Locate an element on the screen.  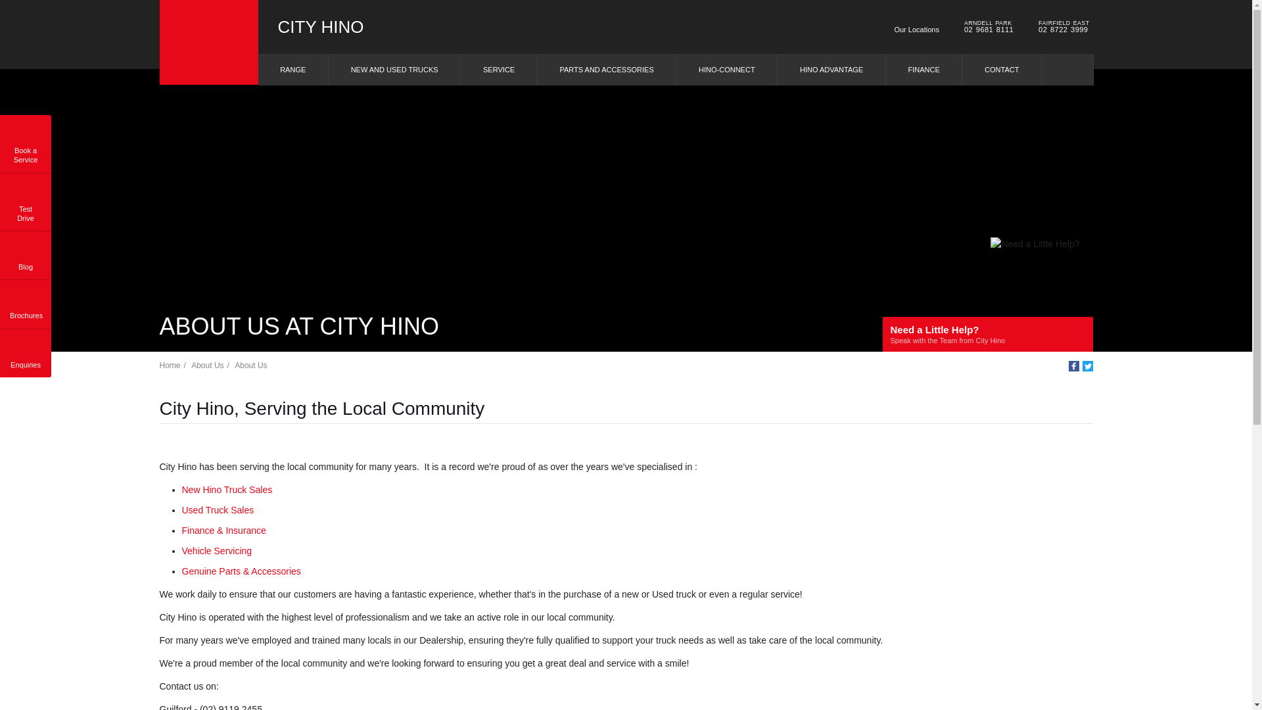
Facebook is located at coordinates (1074, 366).